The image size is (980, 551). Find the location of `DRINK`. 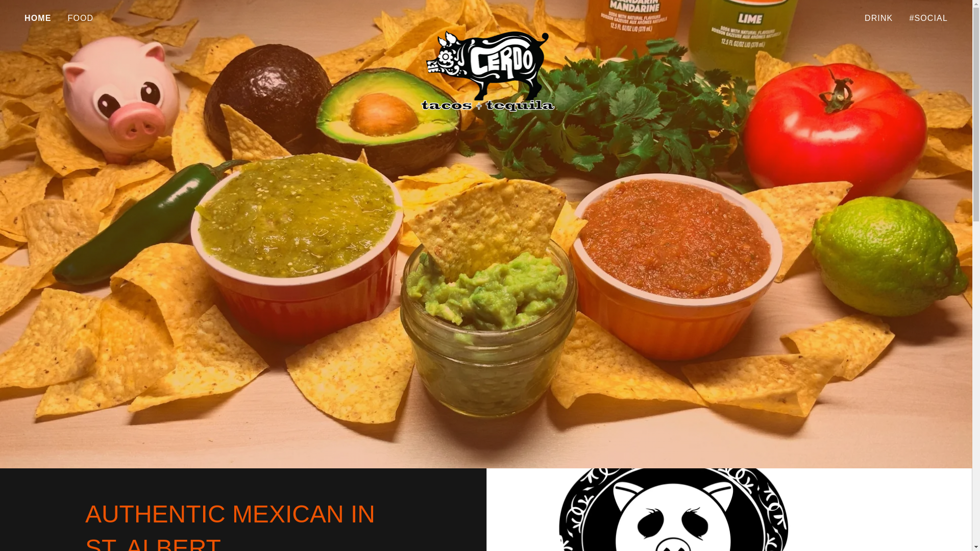

DRINK is located at coordinates (878, 18).